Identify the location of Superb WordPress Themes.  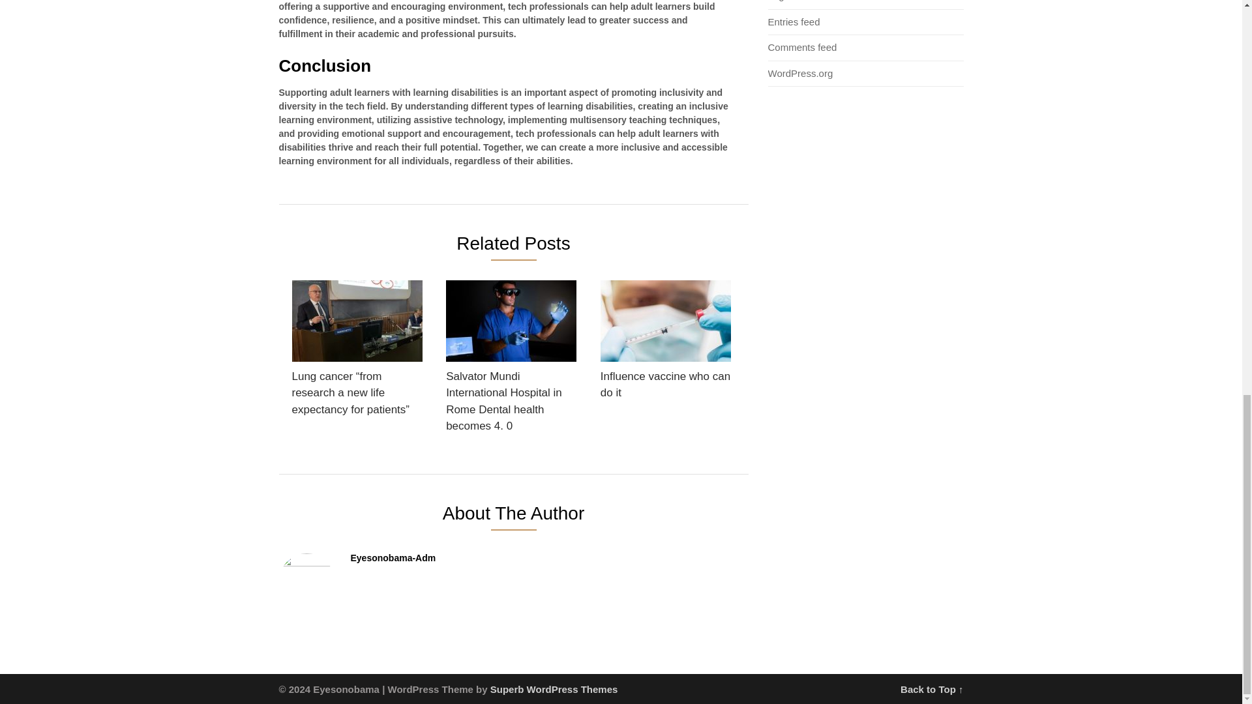
(554, 688).